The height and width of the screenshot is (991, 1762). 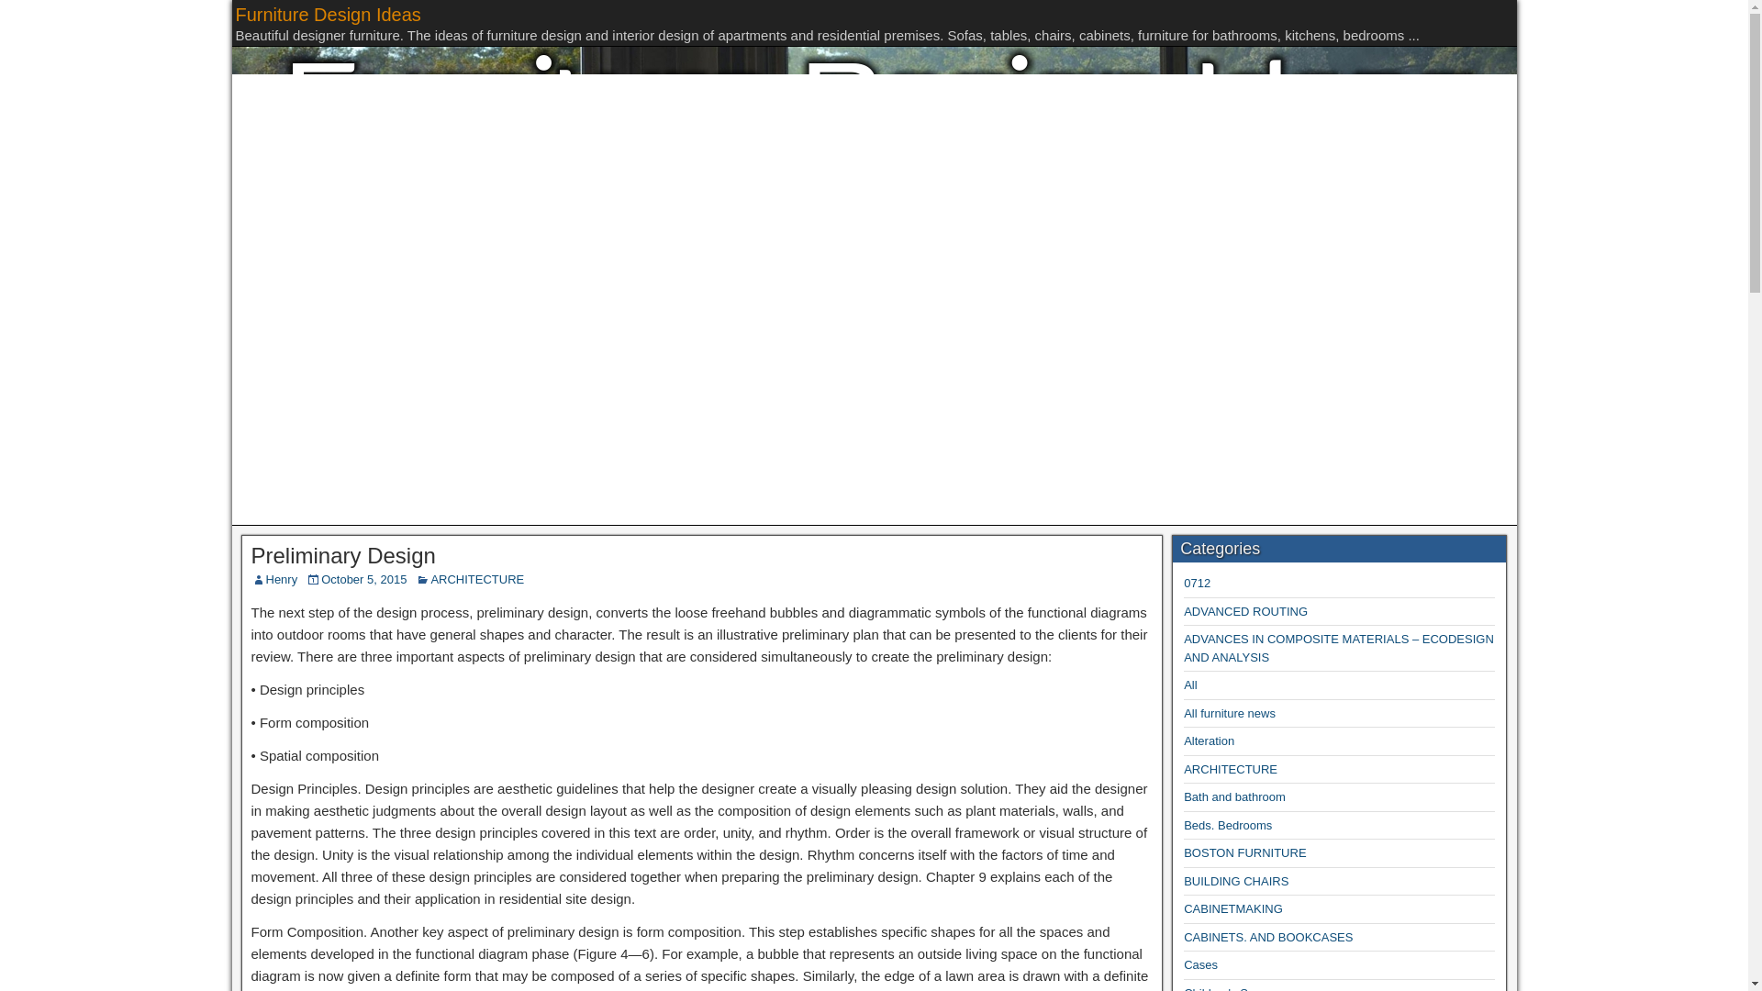 I want to click on All, so click(x=1189, y=685).